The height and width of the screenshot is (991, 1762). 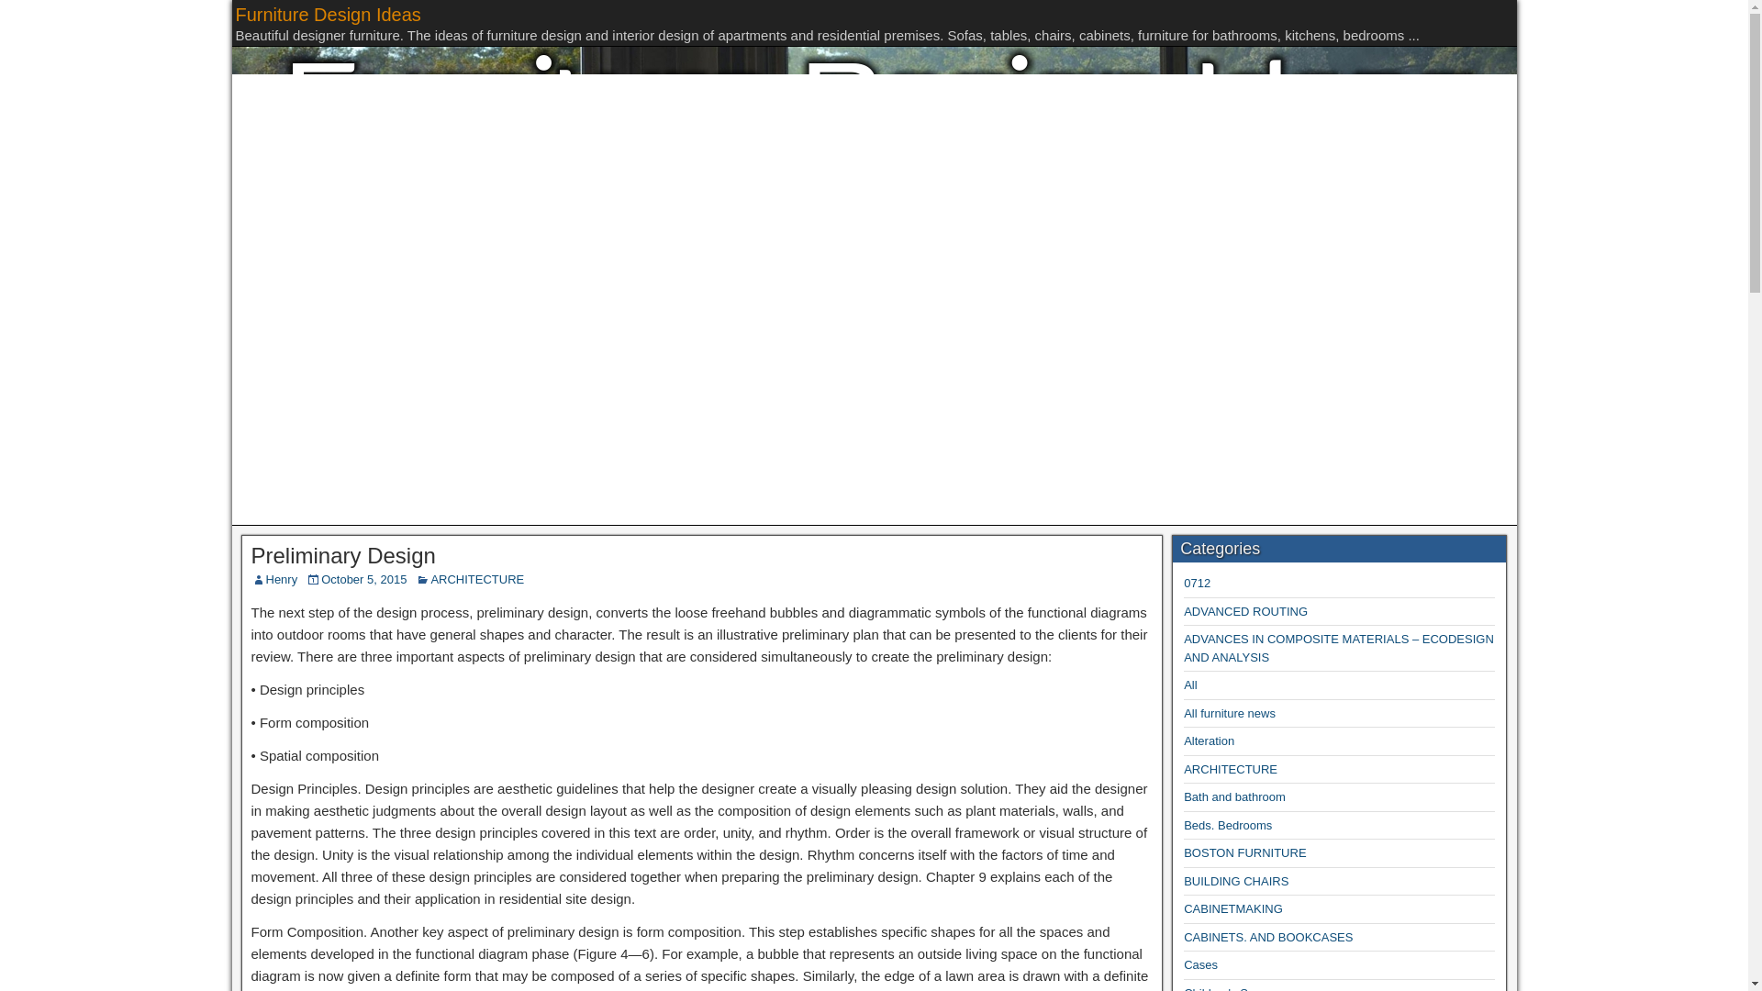 I want to click on All, so click(x=1189, y=685).